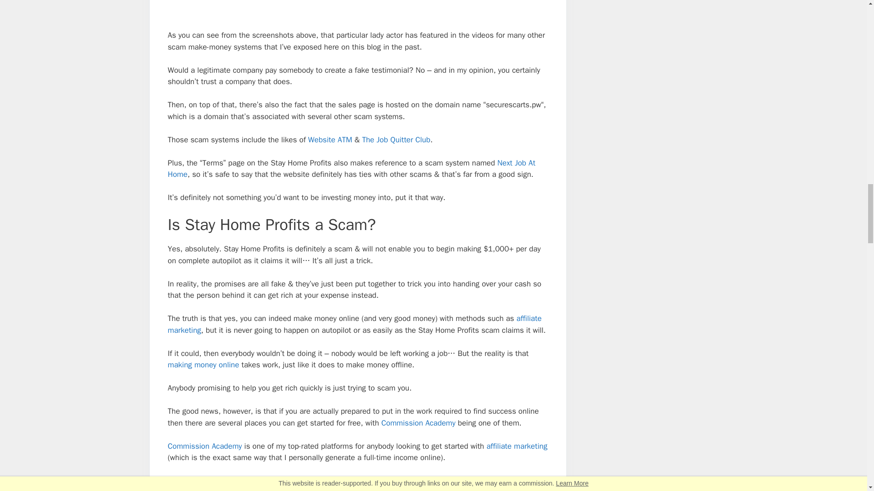 The height and width of the screenshot is (491, 874). What do you see at coordinates (351, 169) in the screenshot?
I see `Next Job At Home` at bounding box center [351, 169].